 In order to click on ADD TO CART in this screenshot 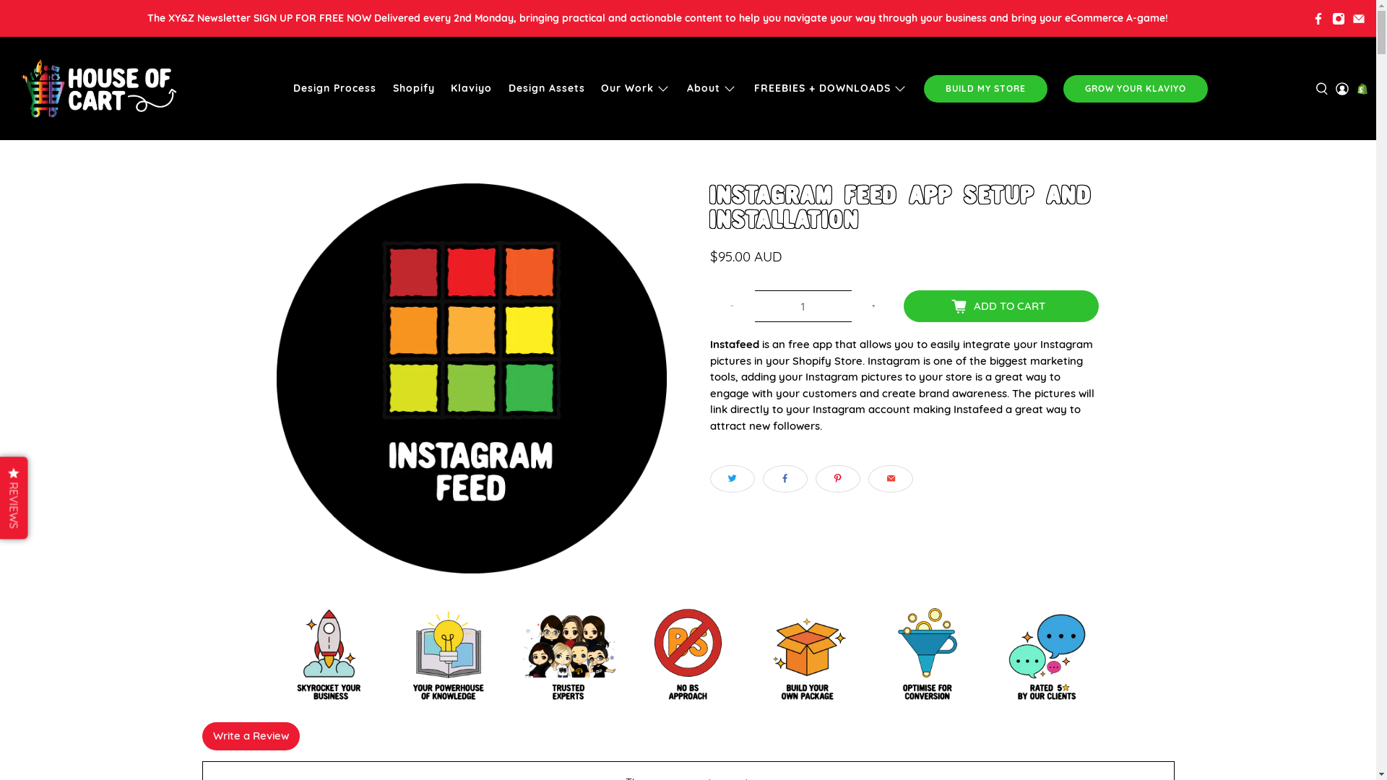, I will do `click(1001, 306)`.